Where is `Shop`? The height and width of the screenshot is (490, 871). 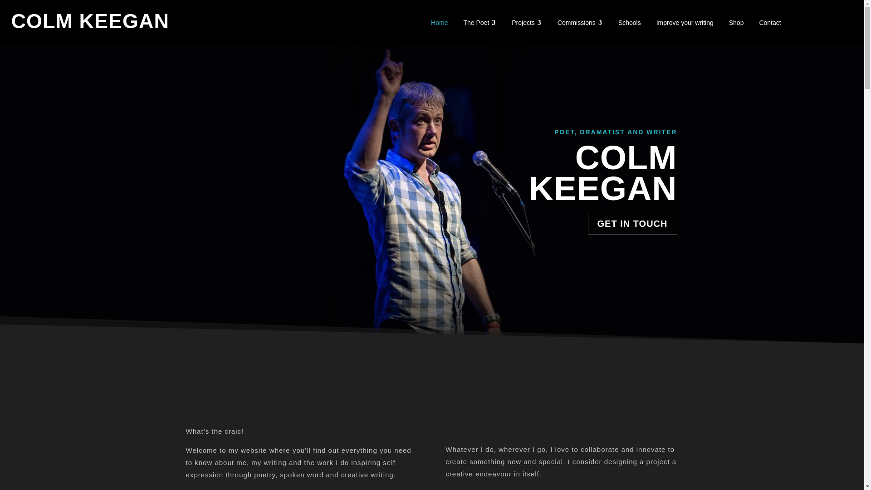 Shop is located at coordinates (736, 23).